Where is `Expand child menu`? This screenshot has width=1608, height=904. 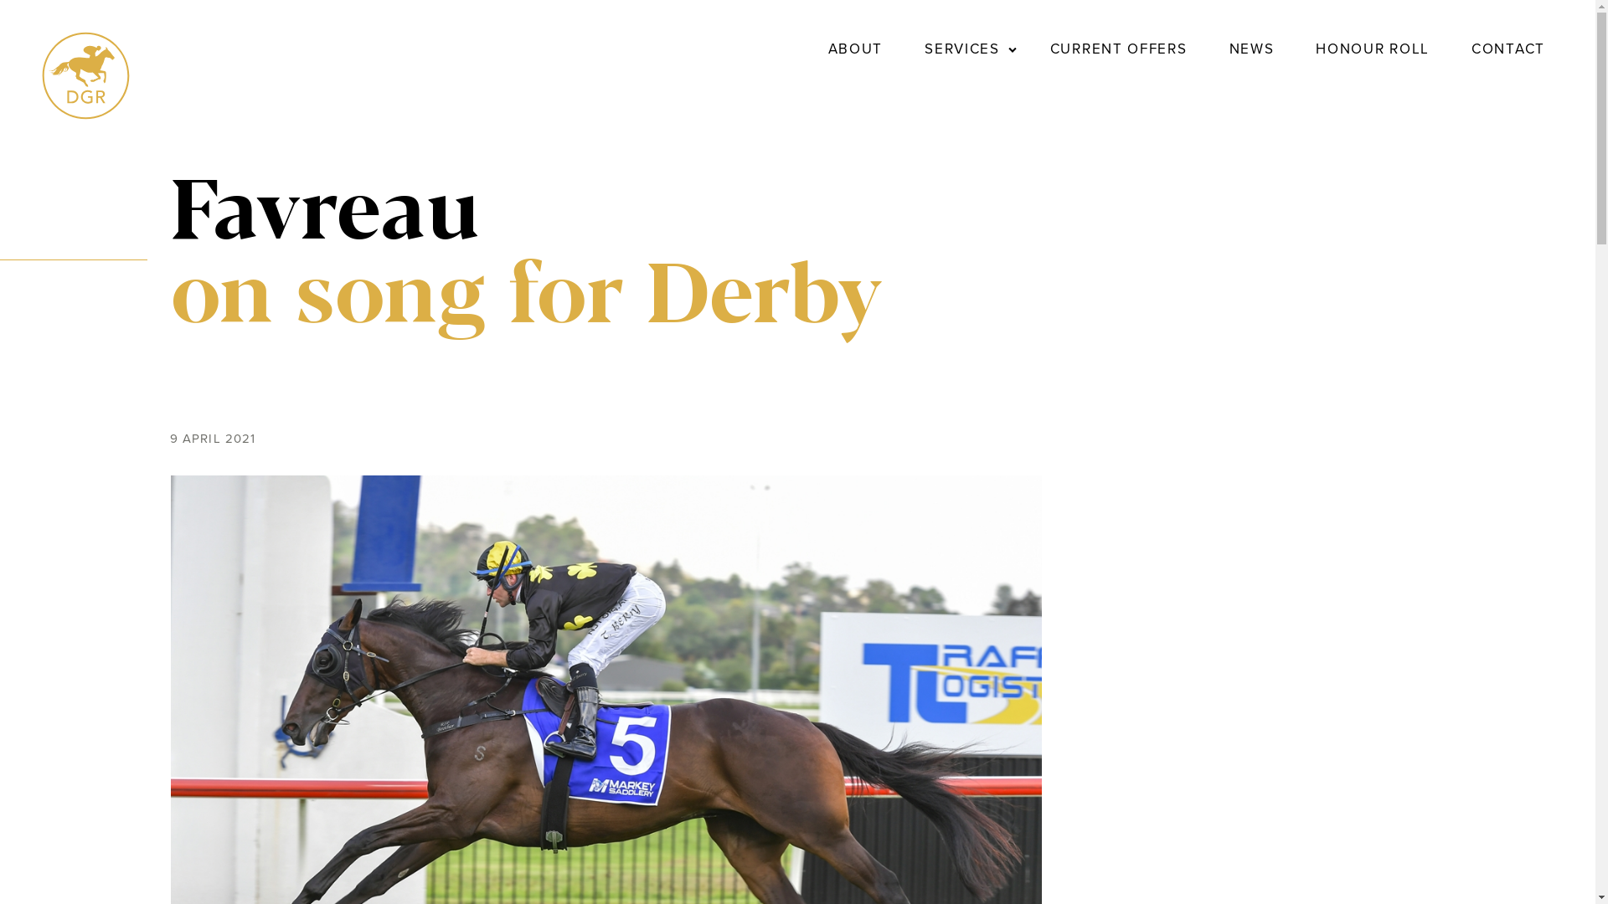 Expand child menu is located at coordinates (1013, 49).